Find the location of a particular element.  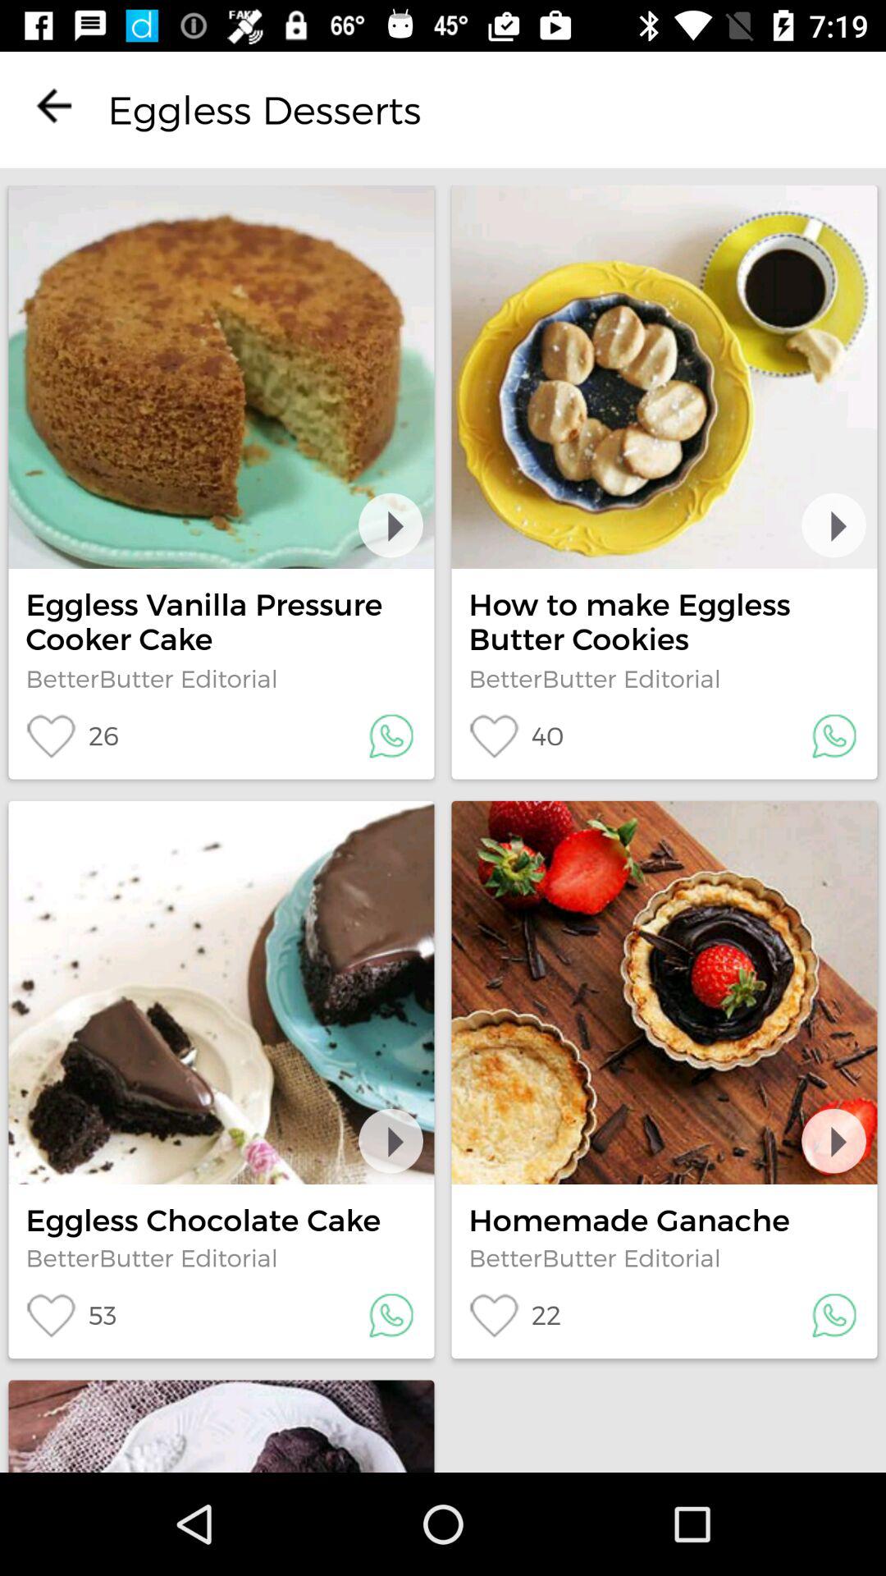

flip to 53 is located at coordinates (71, 1315).